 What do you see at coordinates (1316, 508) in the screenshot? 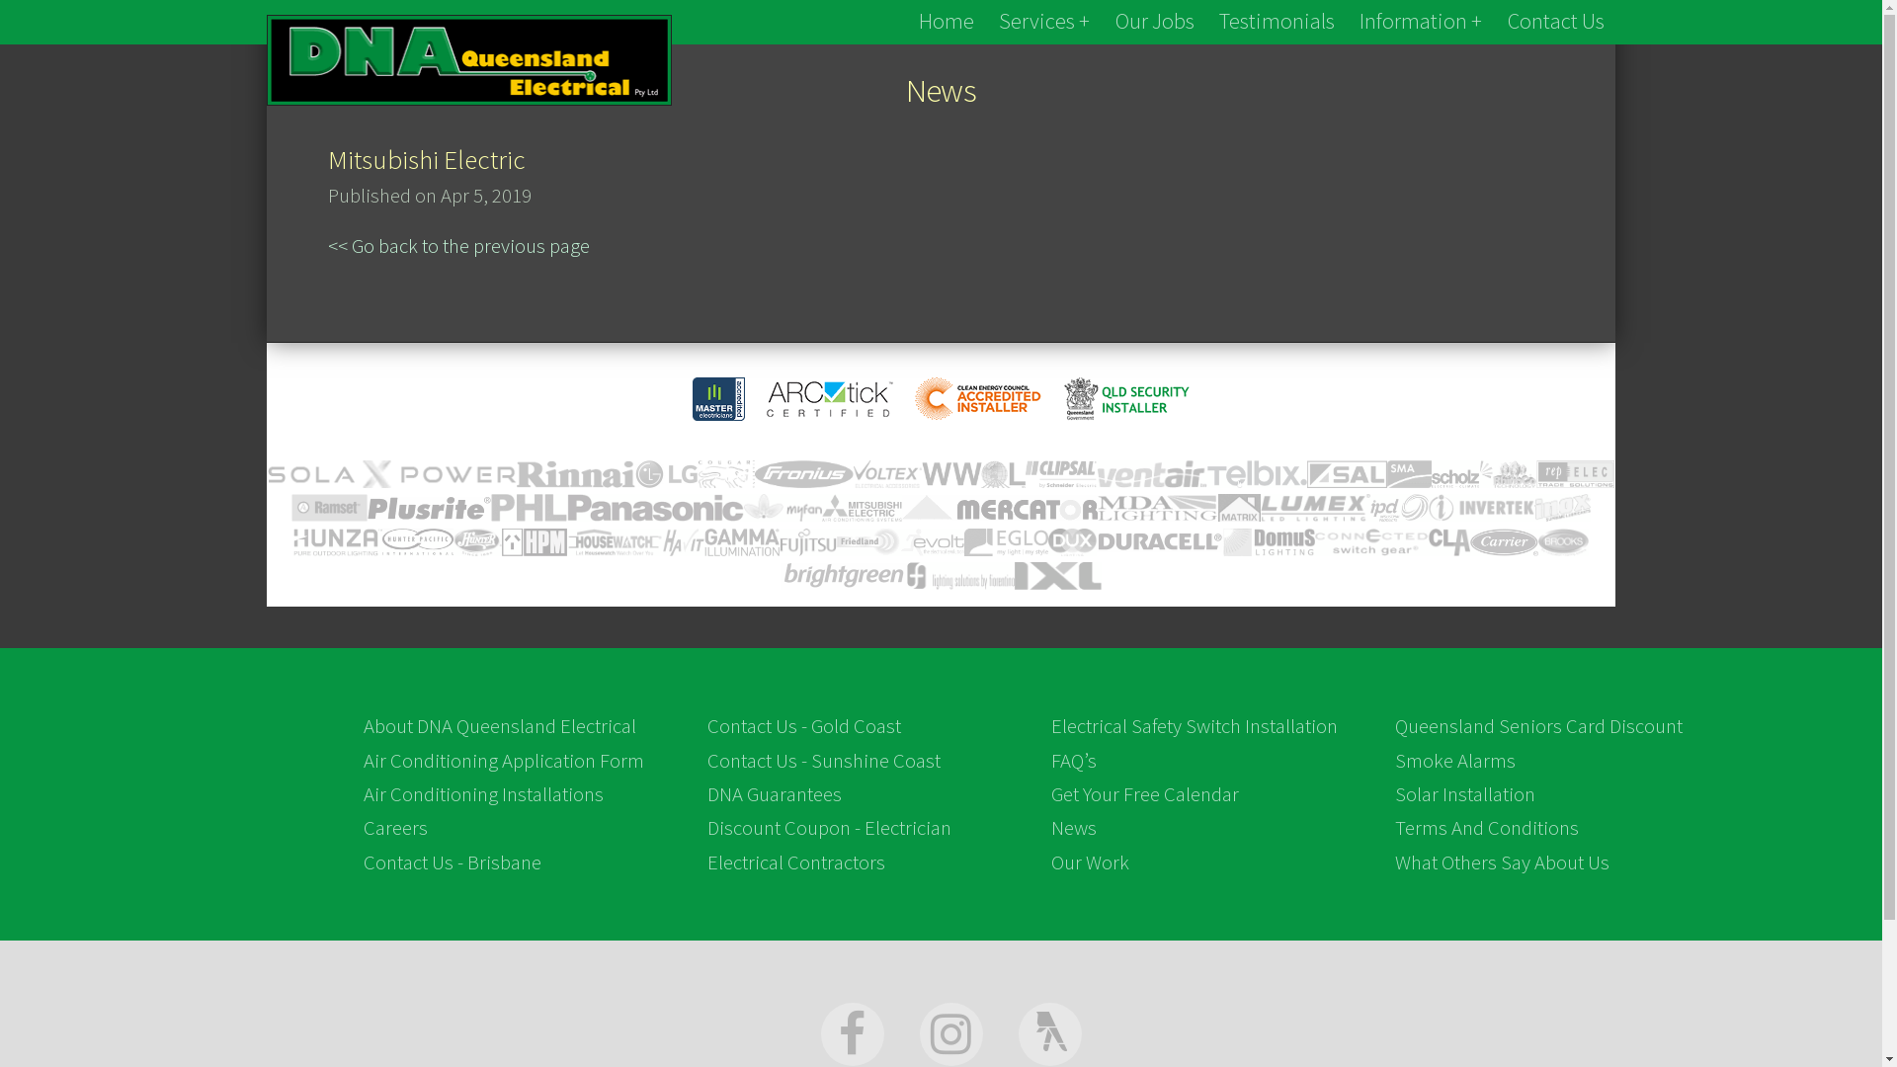
I see `Lumex LED Lighting` at bounding box center [1316, 508].